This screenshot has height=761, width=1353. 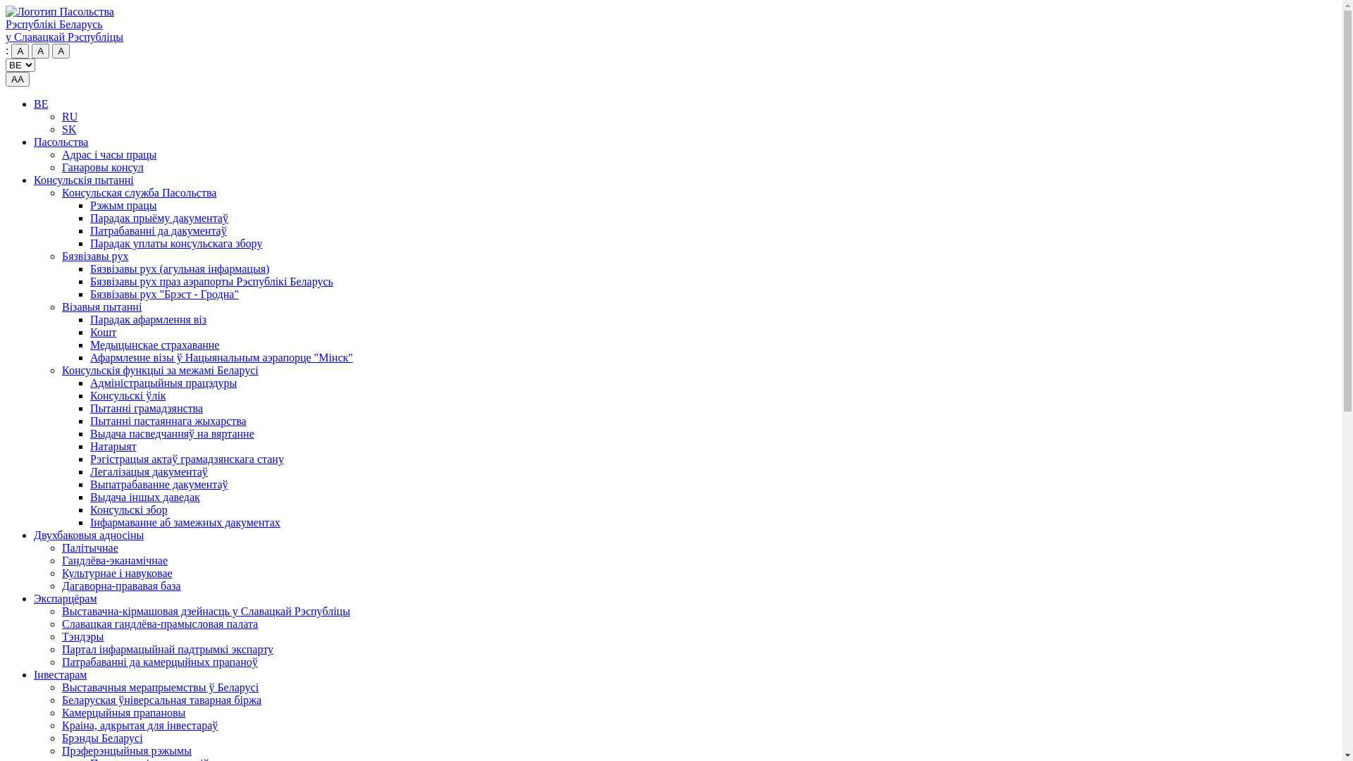 What do you see at coordinates (41, 51) in the screenshot?
I see `A` at bounding box center [41, 51].